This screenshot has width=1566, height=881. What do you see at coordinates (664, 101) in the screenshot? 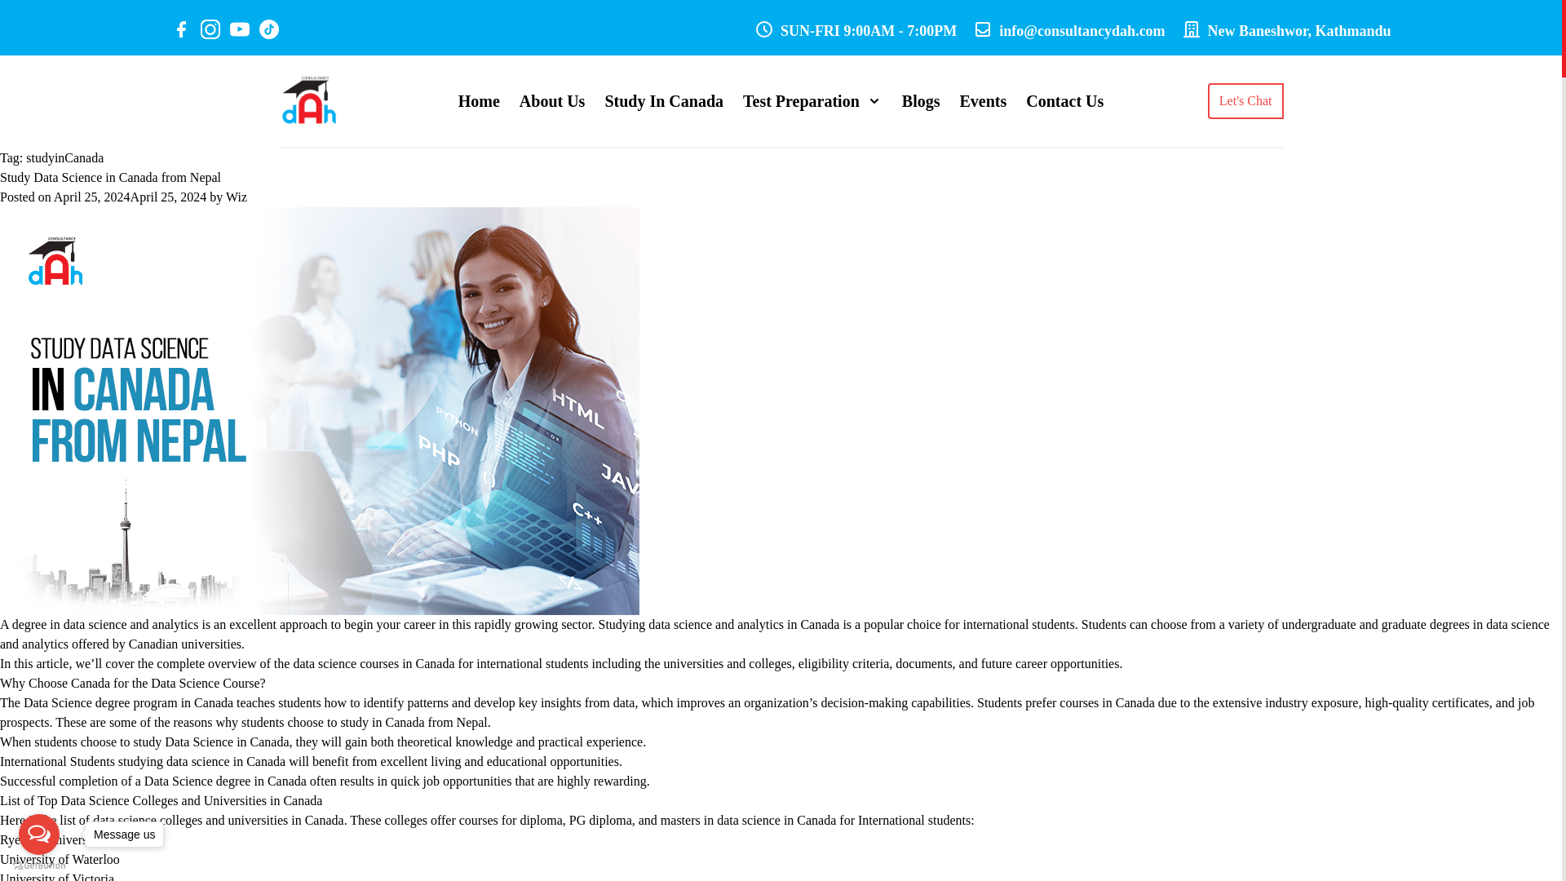
I see `Study In Canada` at bounding box center [664, 101].